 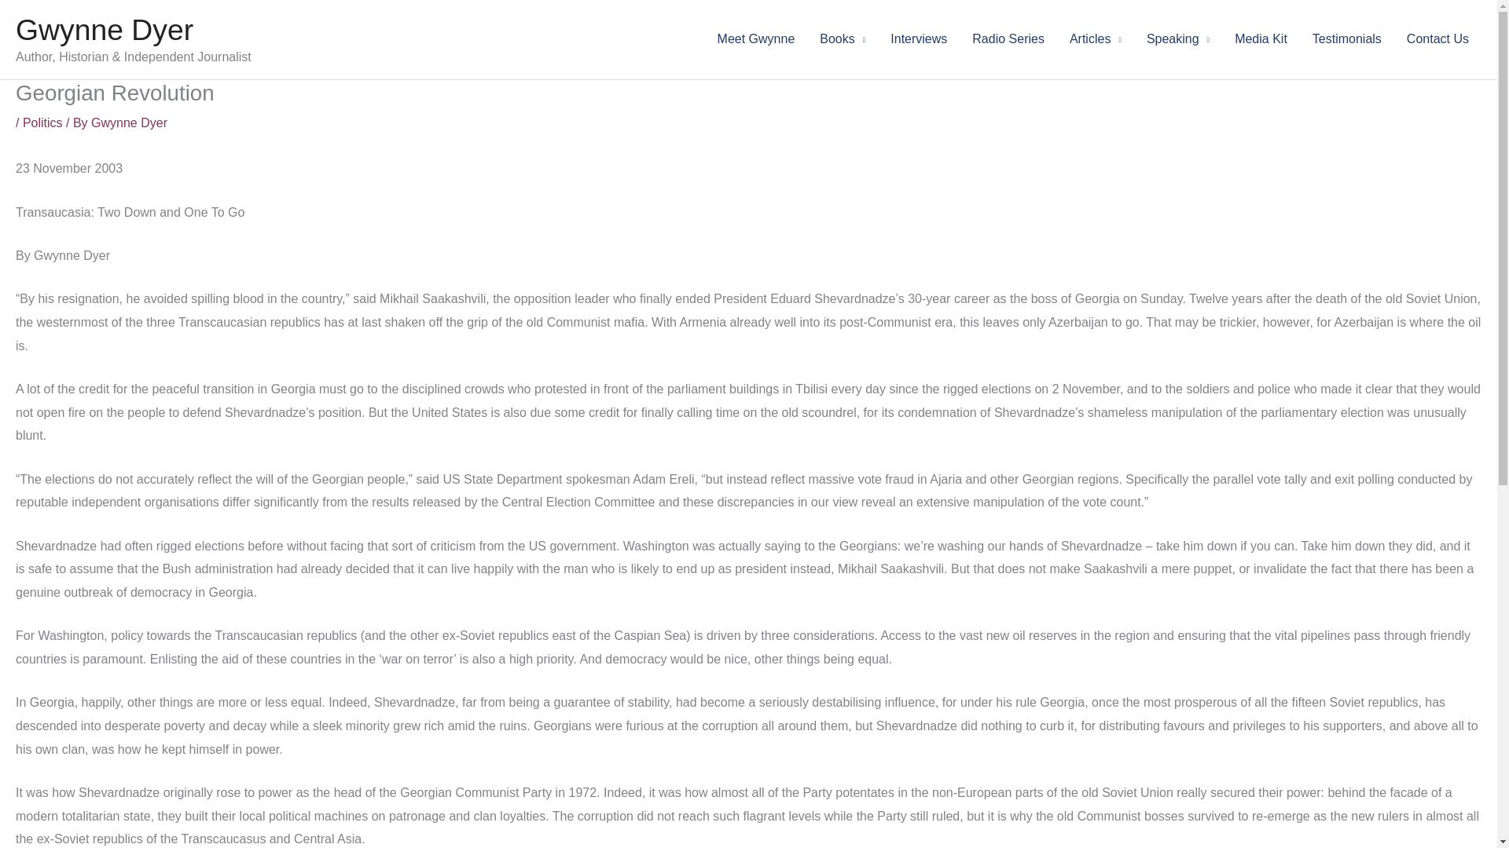 What do you see at coordinates (1178, 39) in the screenshot?
I see `Speaking` at bounding box center [1178, 39].